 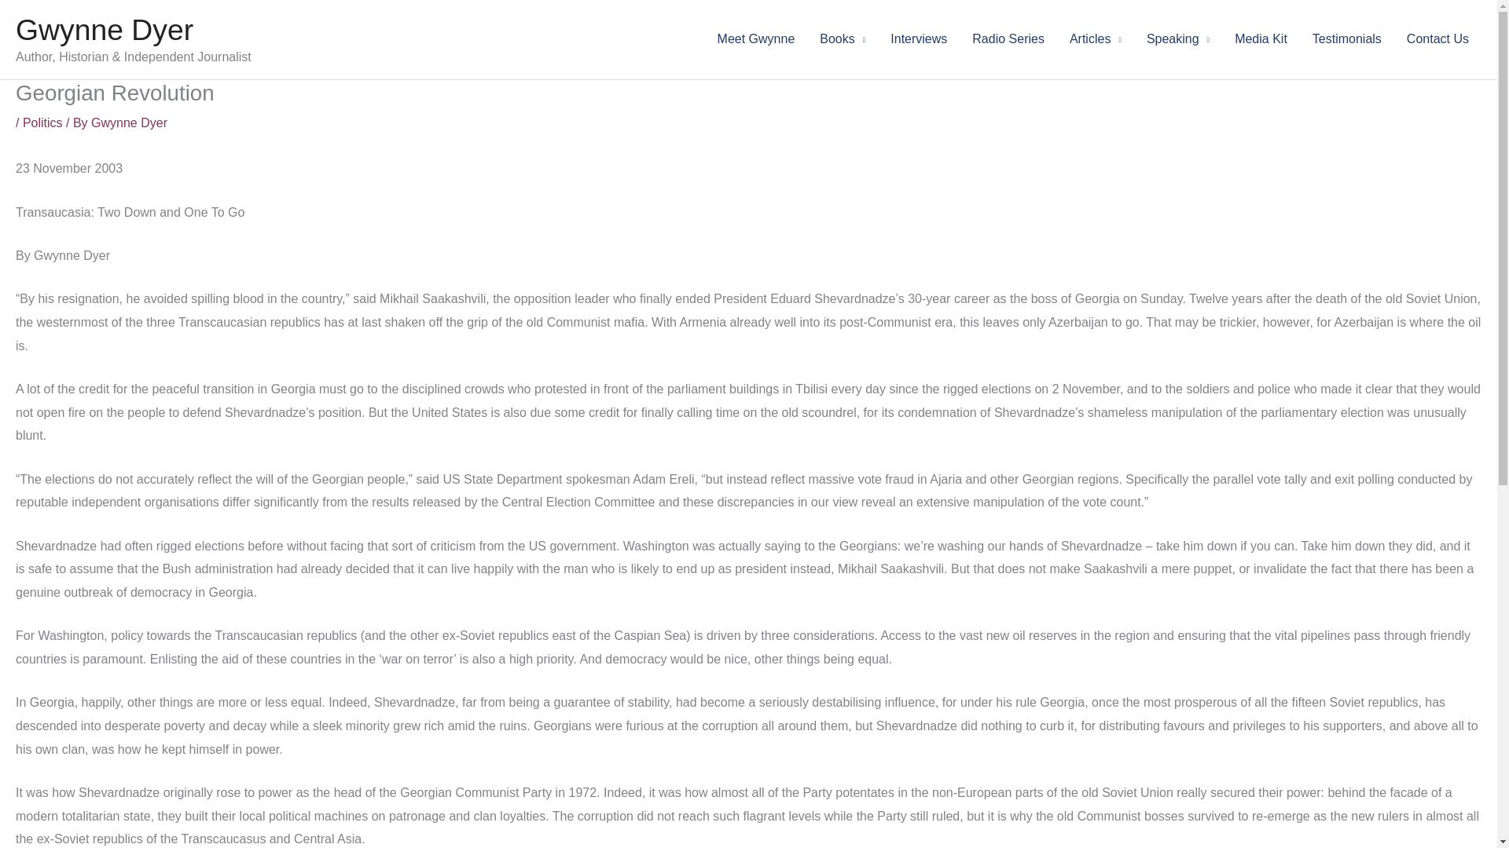 What do you see at coordinates (1178, 39) in the screenshot?
I see `Speaking` at bounding box center [1178, 39].